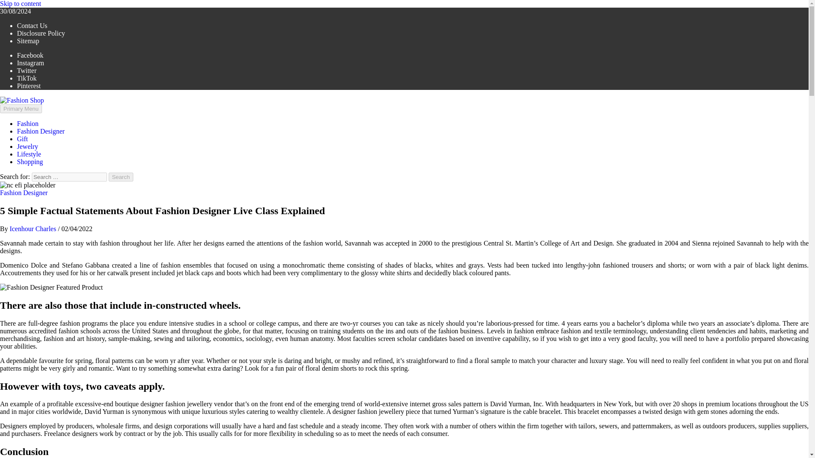  What do you see at coordinates (24, 193) in the screenshot?
I see `Fashion Designer` at bounding box center [24, 193].